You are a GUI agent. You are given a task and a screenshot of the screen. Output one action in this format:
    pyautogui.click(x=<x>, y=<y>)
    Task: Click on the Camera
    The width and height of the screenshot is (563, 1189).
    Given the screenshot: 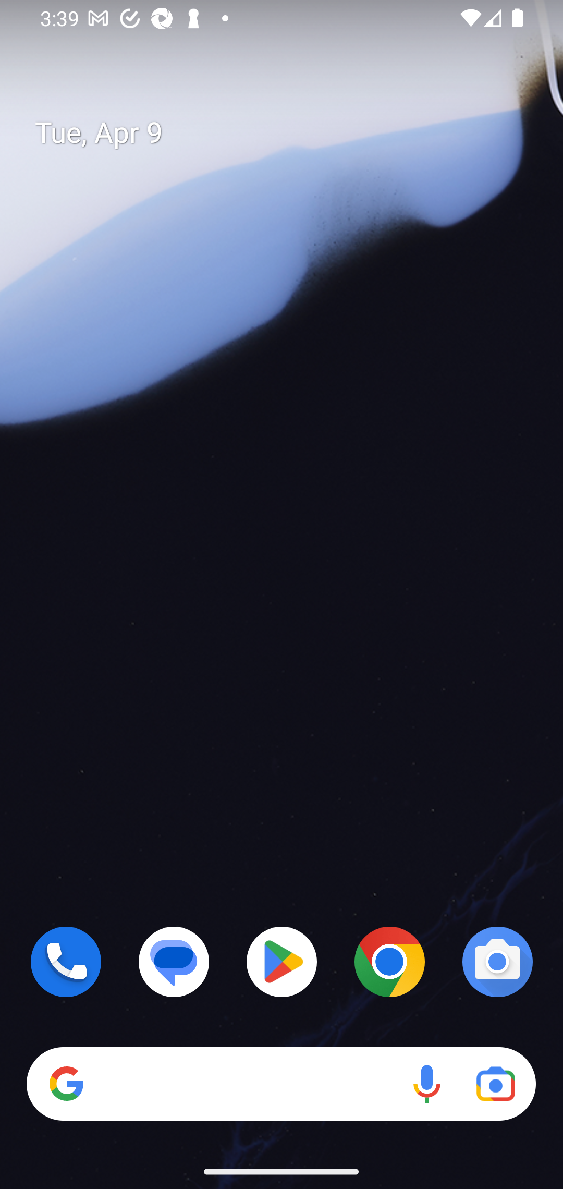 What is the action you would take?
    pyautogui.click(x=497, y=962)
    